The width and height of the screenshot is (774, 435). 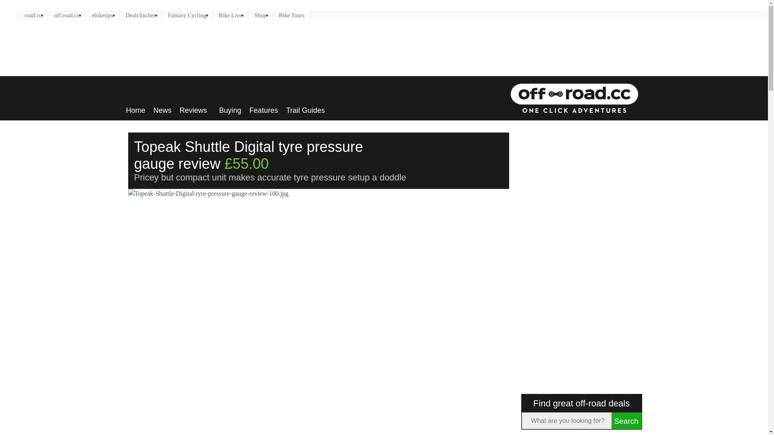 I want to click on Home, so click(x=135, y=108).